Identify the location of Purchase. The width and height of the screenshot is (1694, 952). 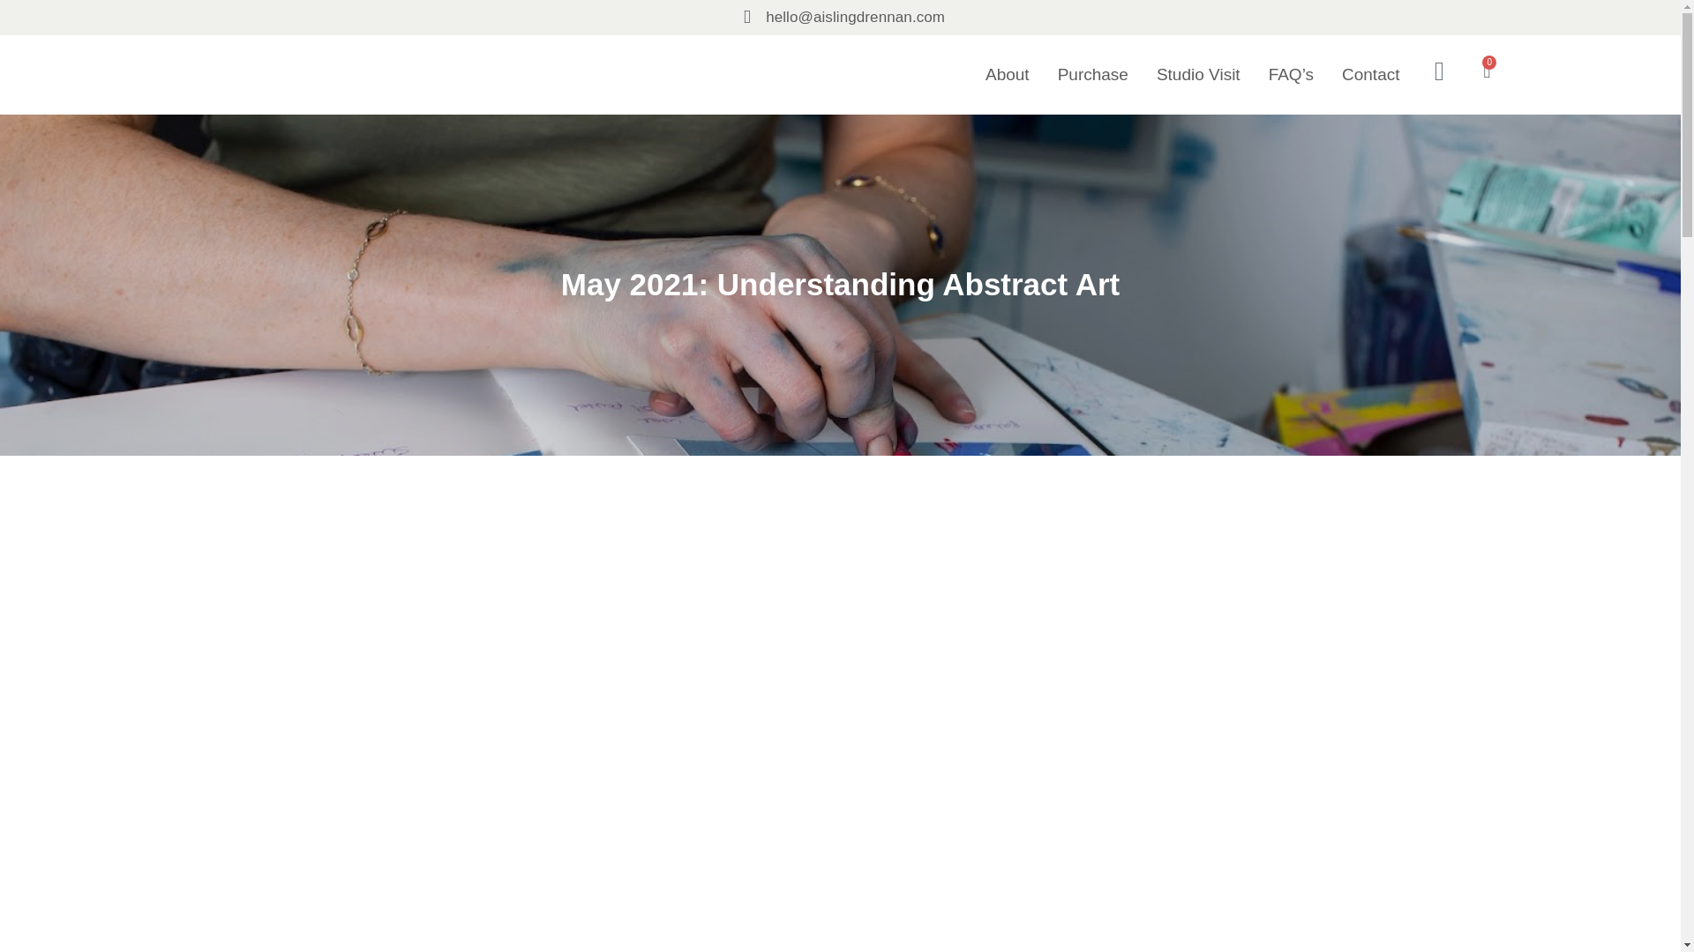
(1092, 74).